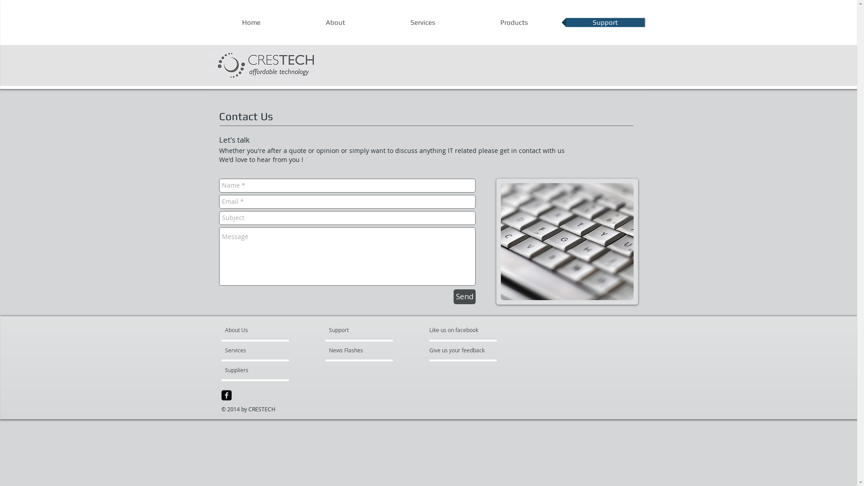 This screenshot has width=864, height=486. What do you see at coordinates (259, 329) in the screenshot?
I see `About Us` at bounding box center [259, 329].